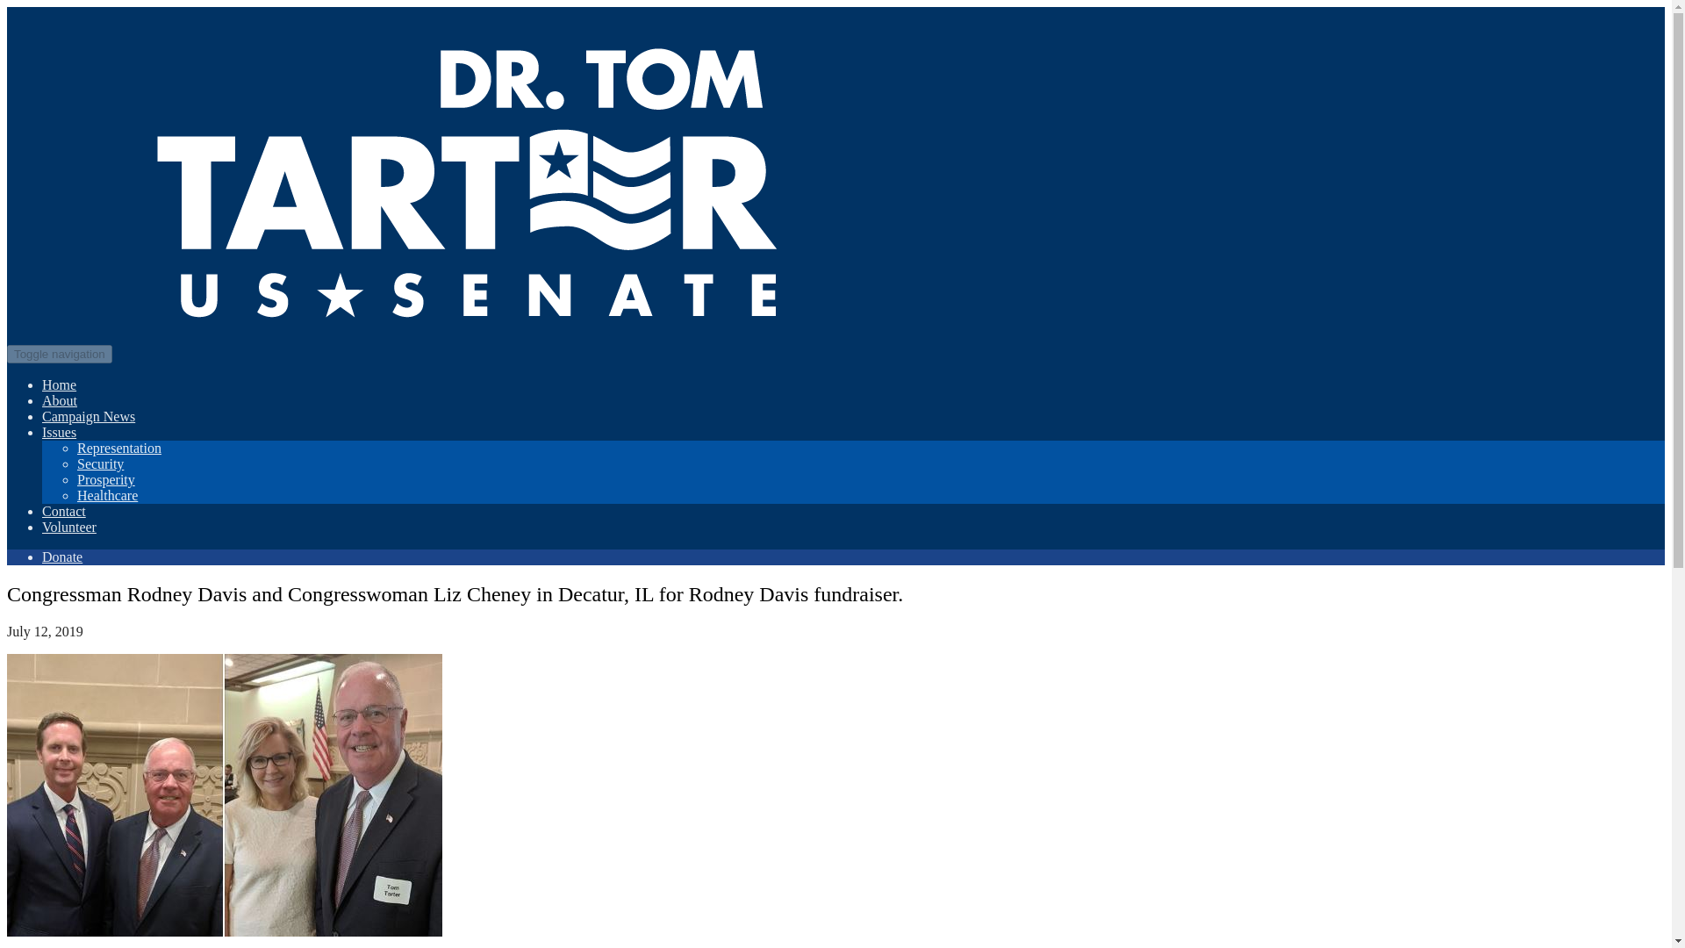 This screenshot has height=948, width=1685. Describe the element at coordinates (105, 479) in the screenshot. I see `Prosperity` at that location.